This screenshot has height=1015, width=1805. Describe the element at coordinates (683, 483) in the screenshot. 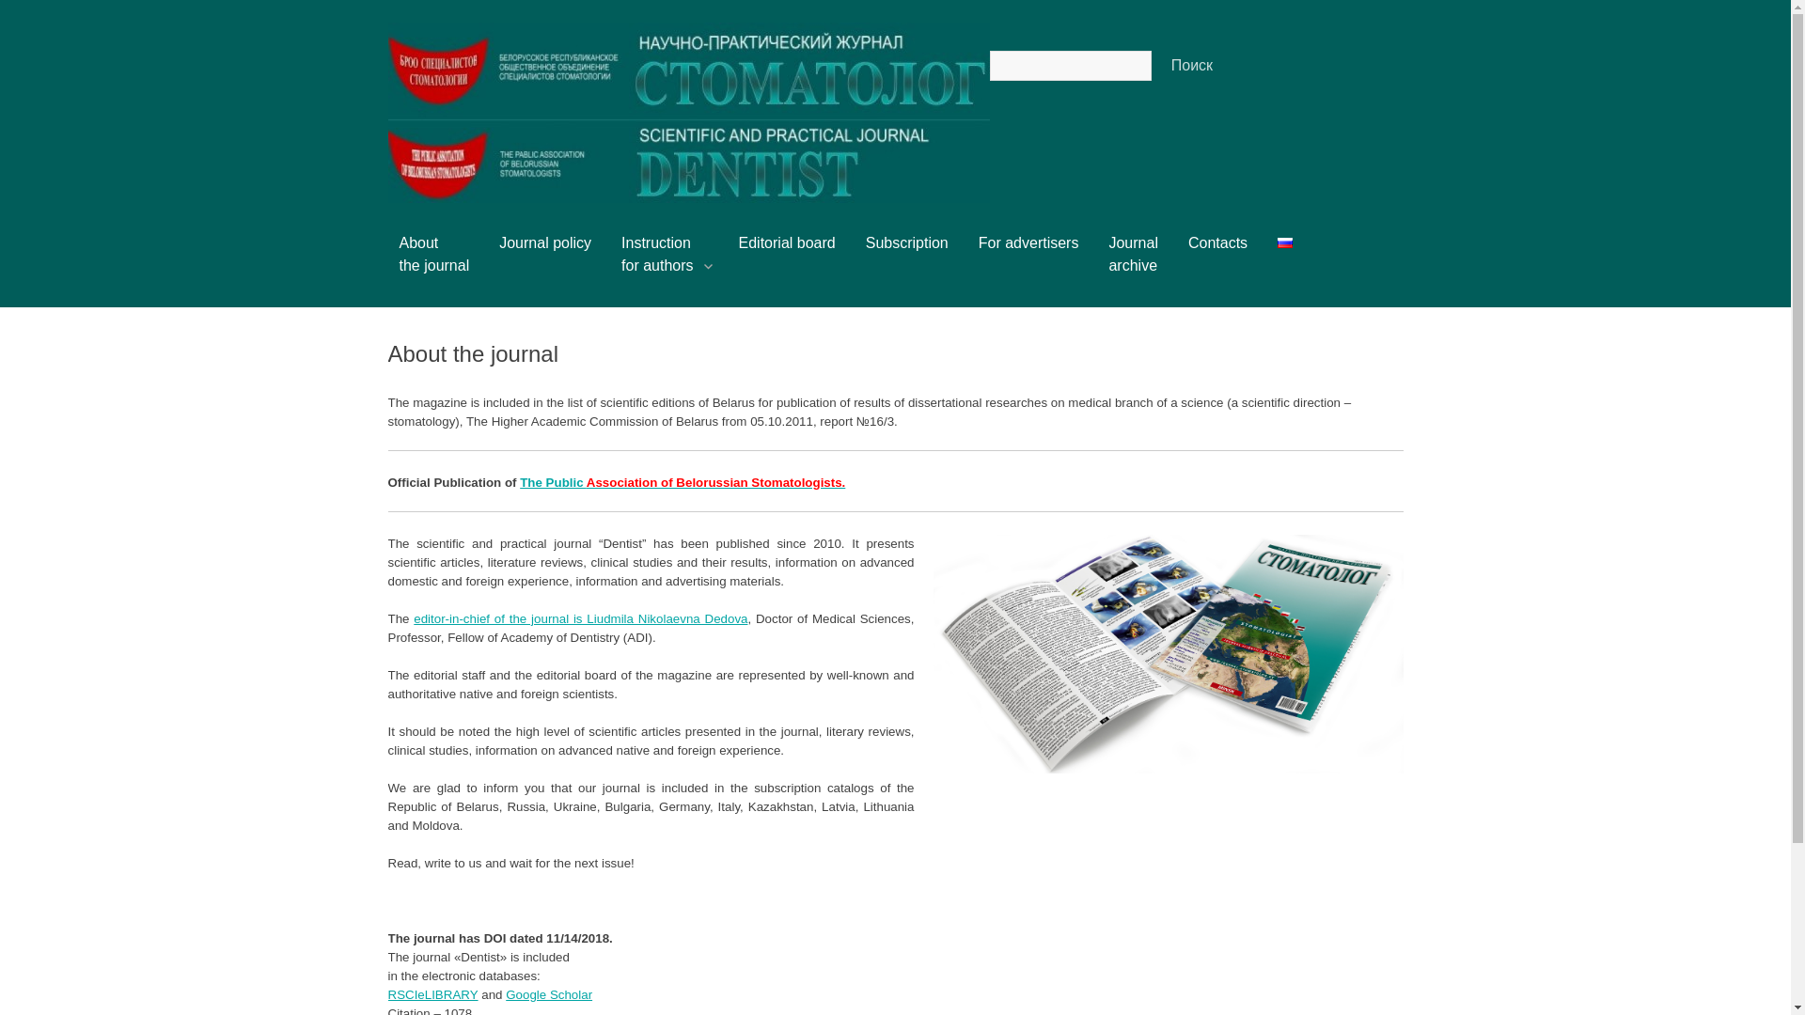

I see `The Public Association of Belorussian Stomatologists.` at that location.